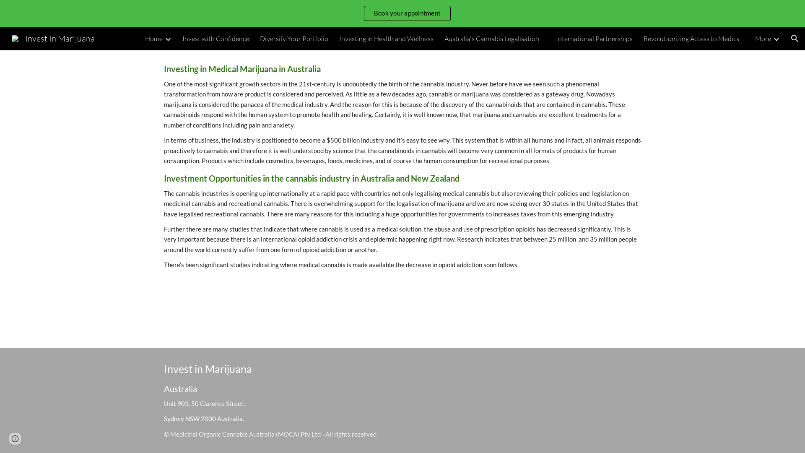 This screenshot has width=805, height=453. What do you see at coordinates (694, 39) in the screenshot?
I see `Revolutionizing Access to Medical Cannabis with MOCA` at bounding box center [694, 39].